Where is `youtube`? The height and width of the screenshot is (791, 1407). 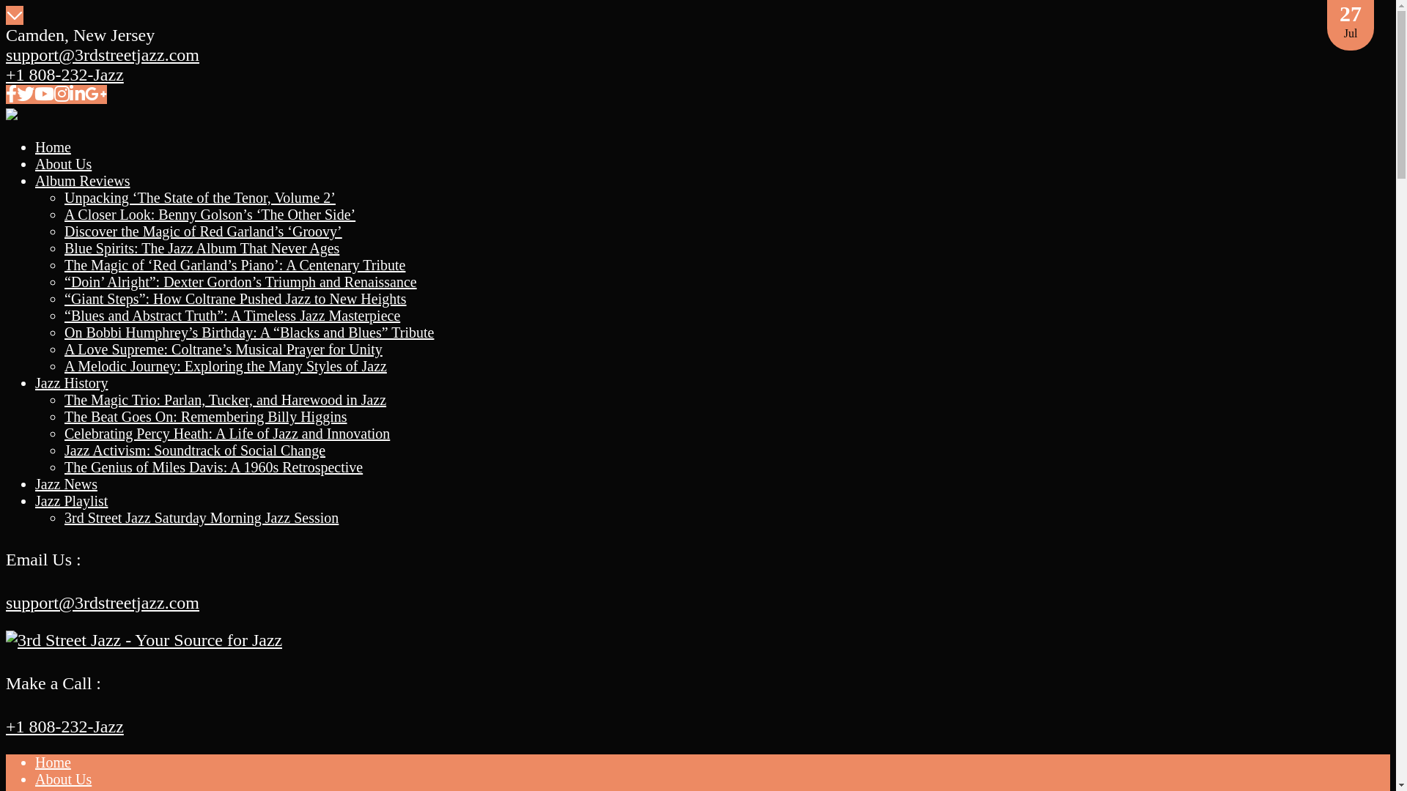 youtube is located at coordinates (44, 94).